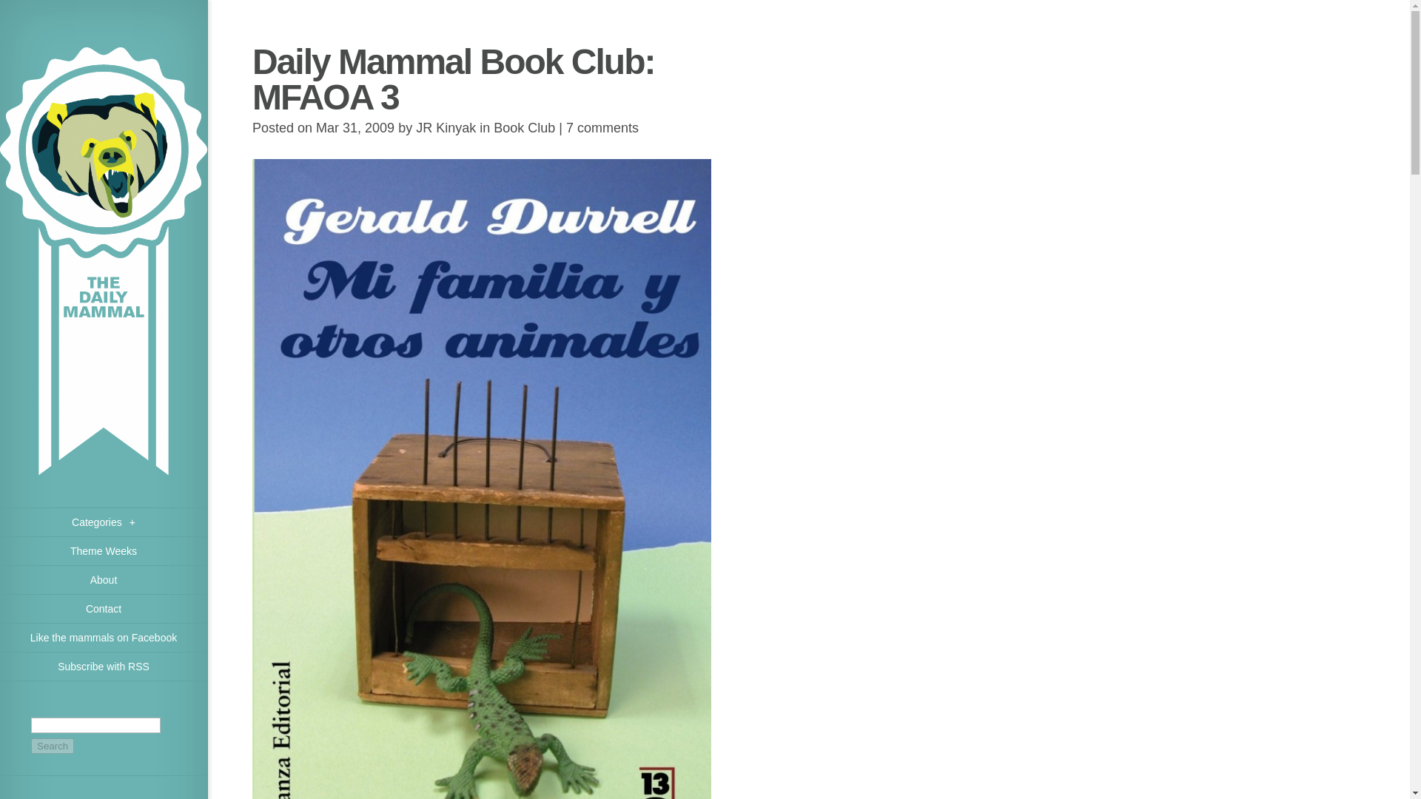 The width and height of the screenshot is (1421, 799). I want to click on Contact, so click(104, 609).